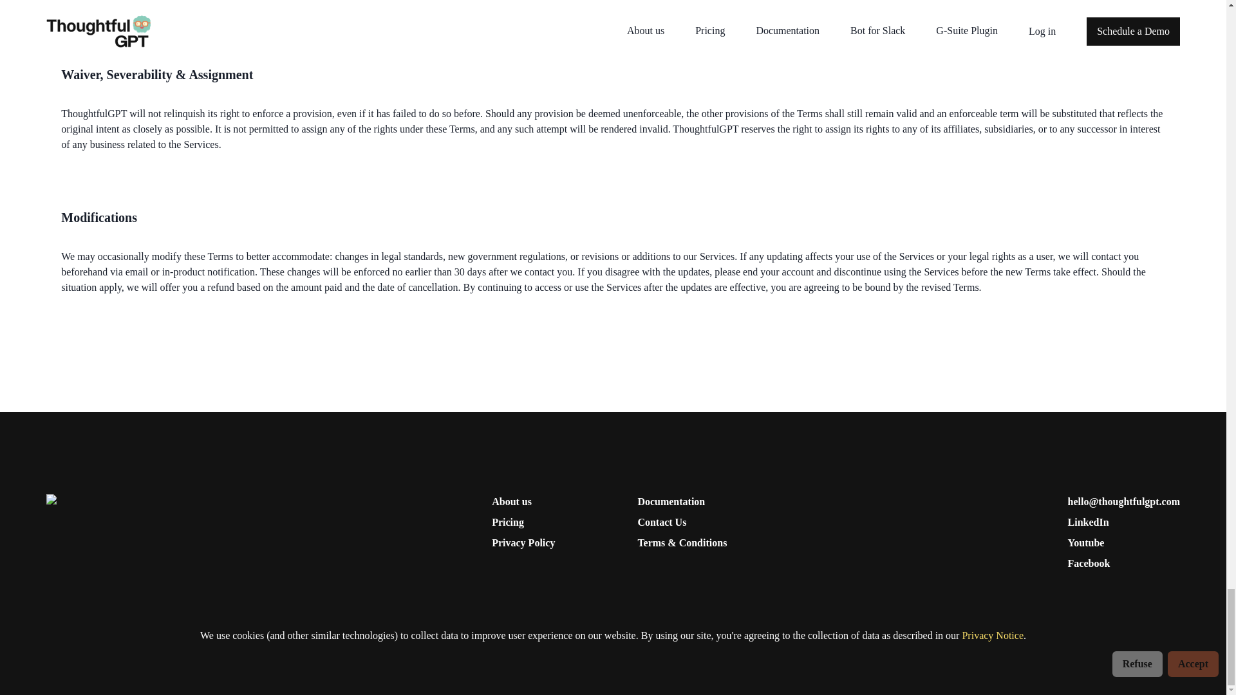 Image resolution: width=1236 pixels, height=695 pixels. I want to click on Facebook, so click(1124, 564).